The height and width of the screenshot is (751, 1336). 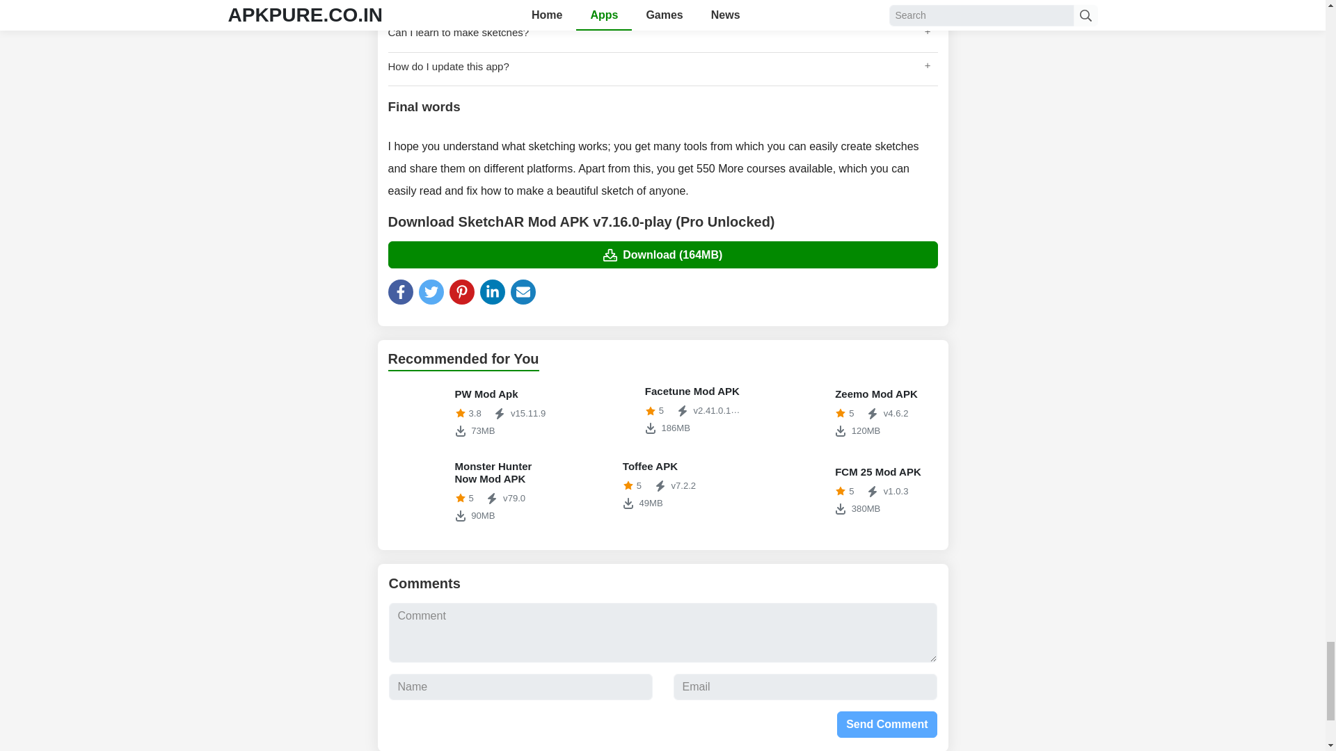 What do you see at coordinates (799, 491) in the screenshot?
I see `Send Comment` at bounding box center [799, 491].